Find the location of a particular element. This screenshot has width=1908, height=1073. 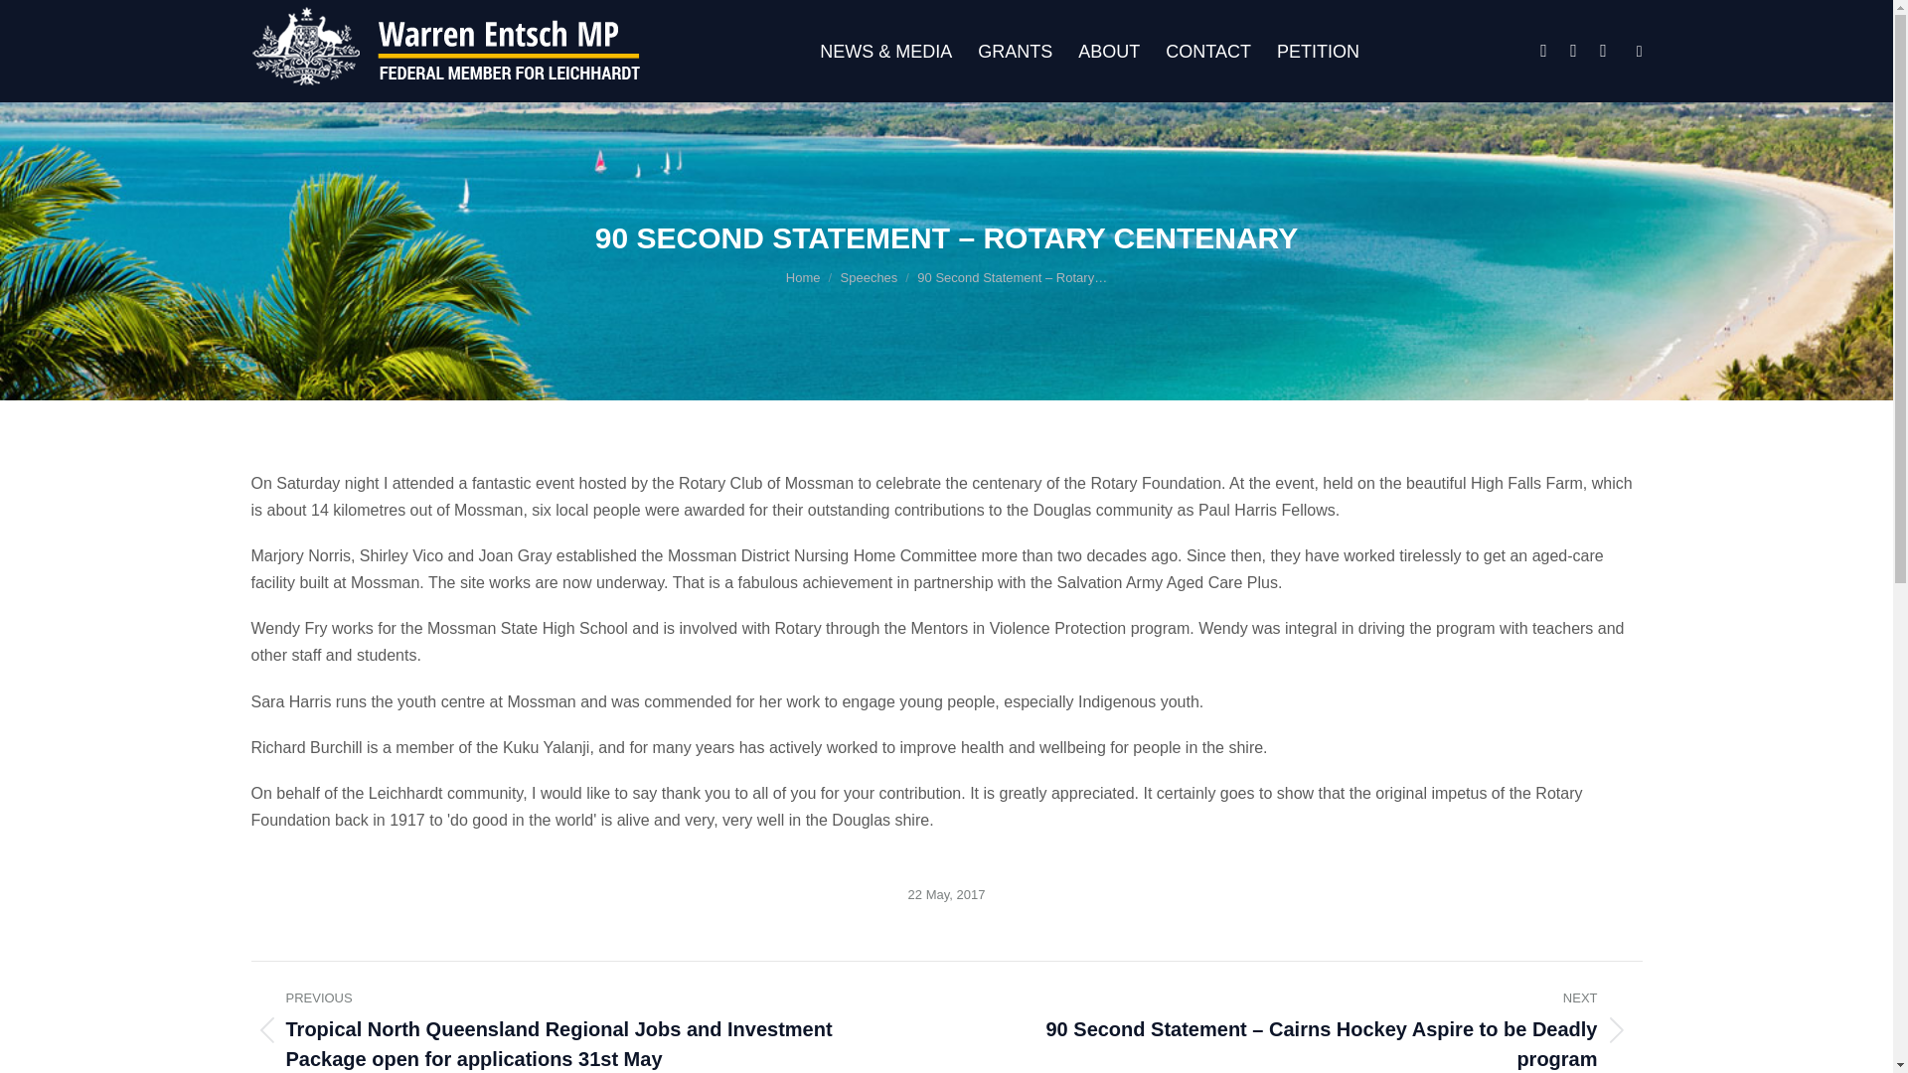

Go! is located at coordinates (36, 24).